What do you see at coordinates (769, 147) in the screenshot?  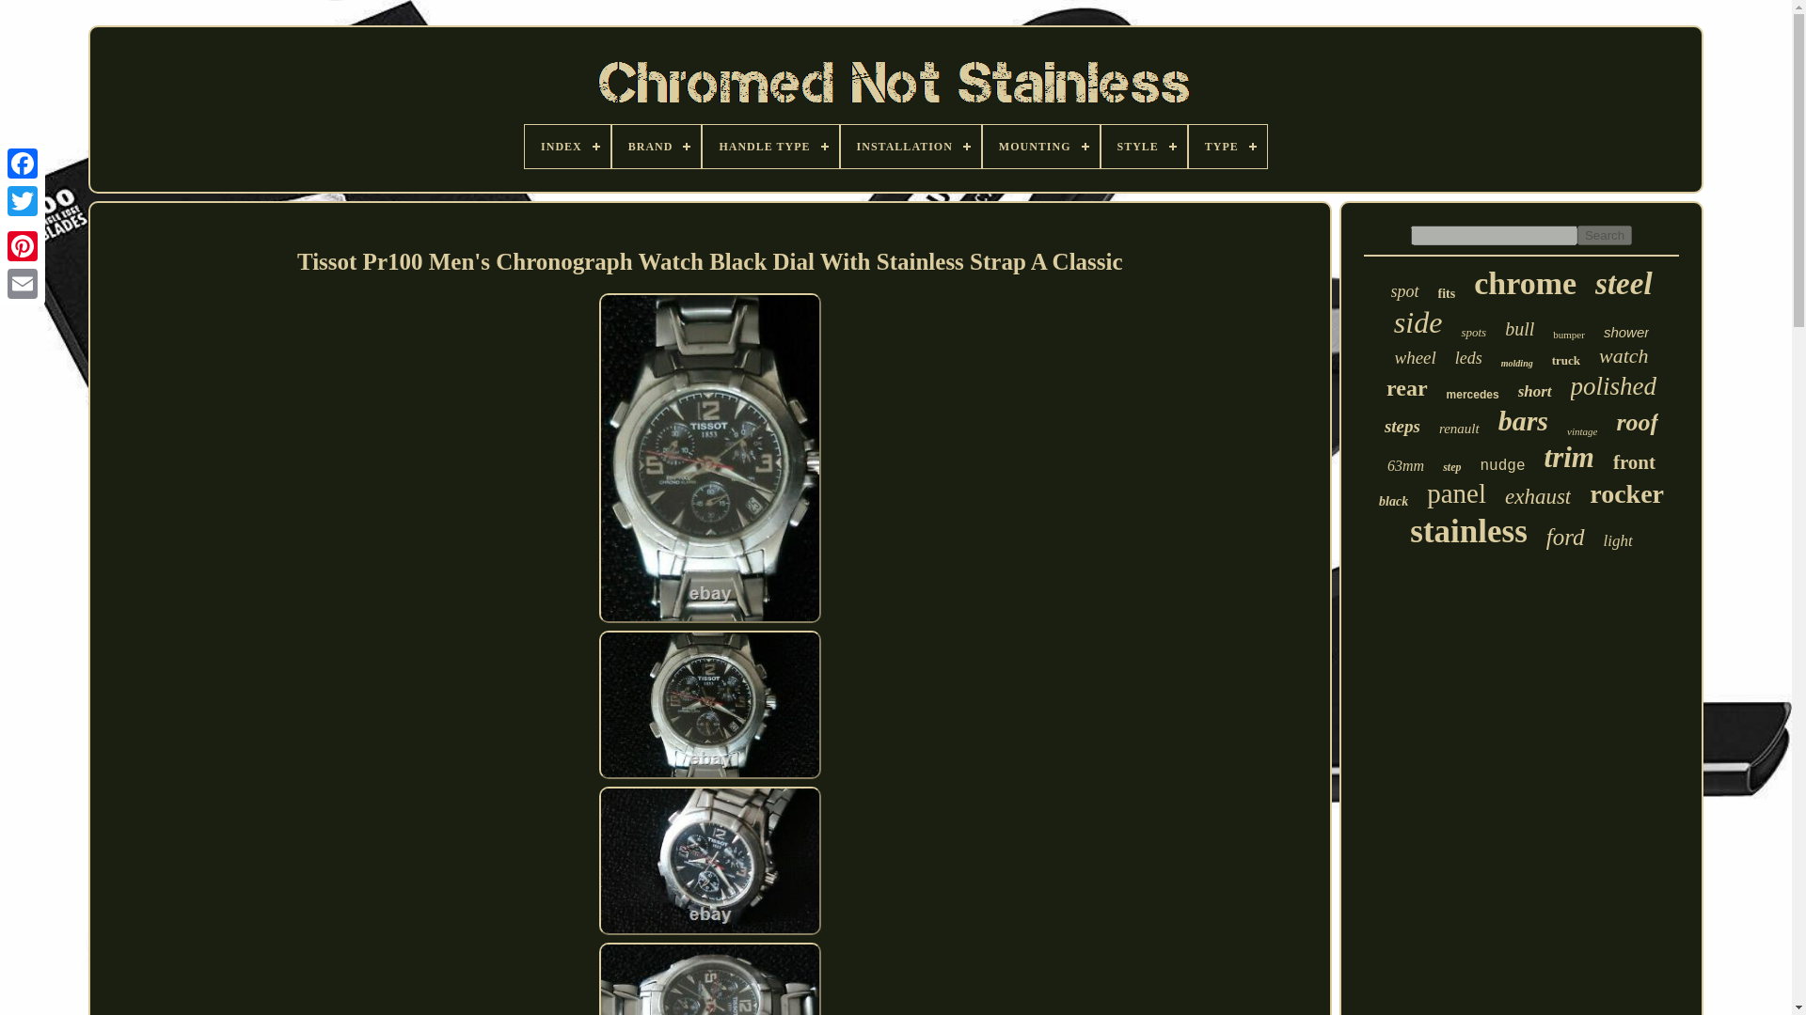 I see `HANDLE TYPE` at bounding box center [769, 147].